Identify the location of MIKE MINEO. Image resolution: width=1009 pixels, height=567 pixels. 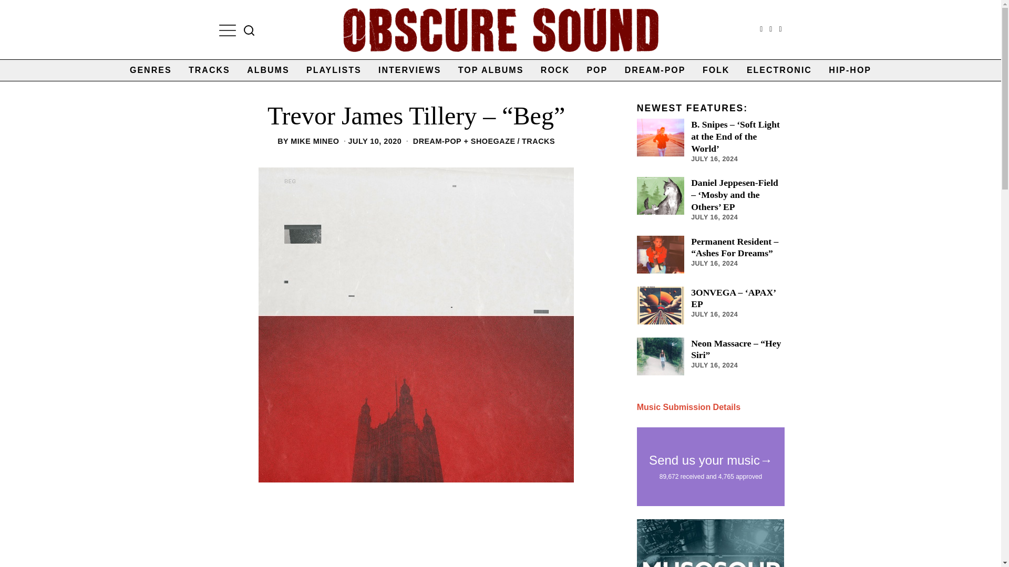
(314, 141).